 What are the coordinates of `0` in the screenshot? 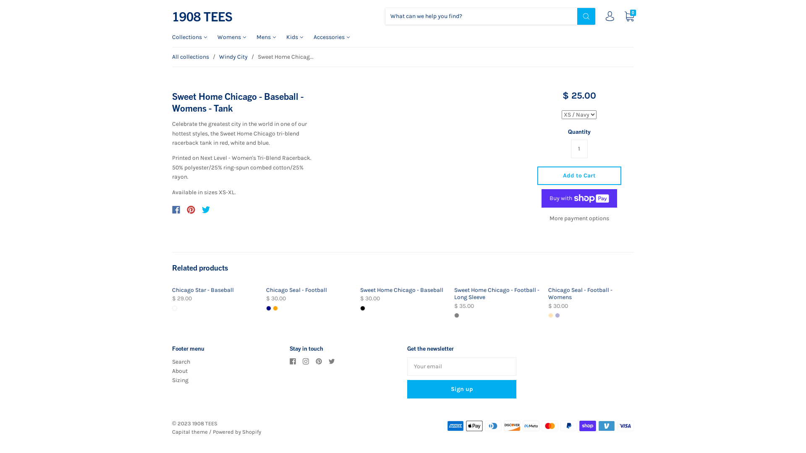 It's located at (629, 16).